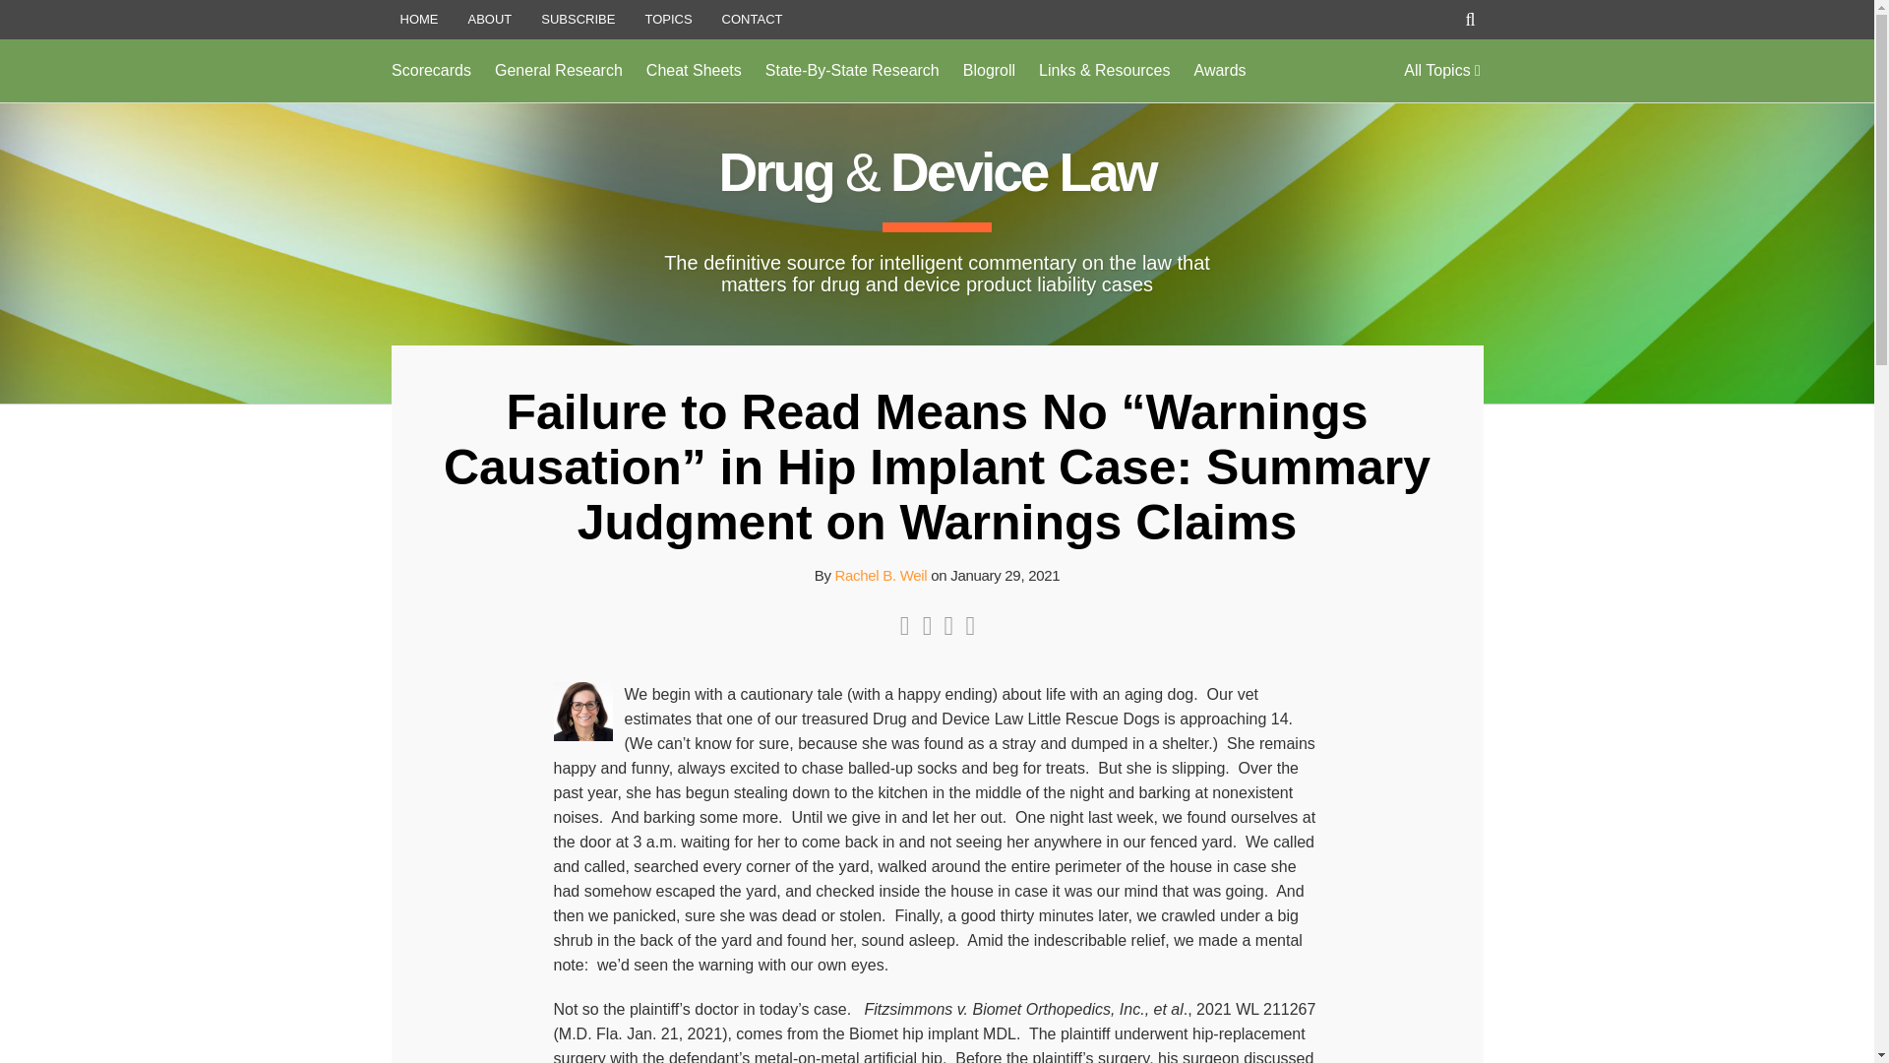 The height and width of the screenshot is (1063, 1889). What do you see at coordinates (881, 575) in the screenshot?
I see `Rachel B. Weil` at bounding box center [881, 575].